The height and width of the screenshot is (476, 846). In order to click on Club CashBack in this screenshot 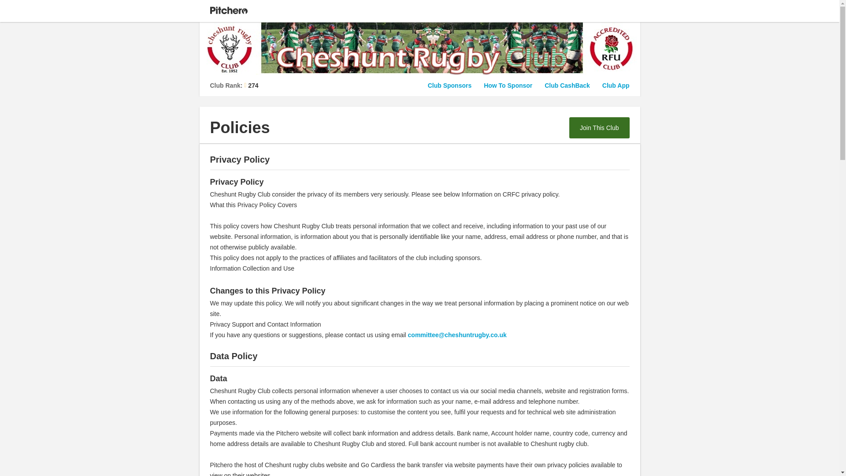, I will do `click(567, 85)`.